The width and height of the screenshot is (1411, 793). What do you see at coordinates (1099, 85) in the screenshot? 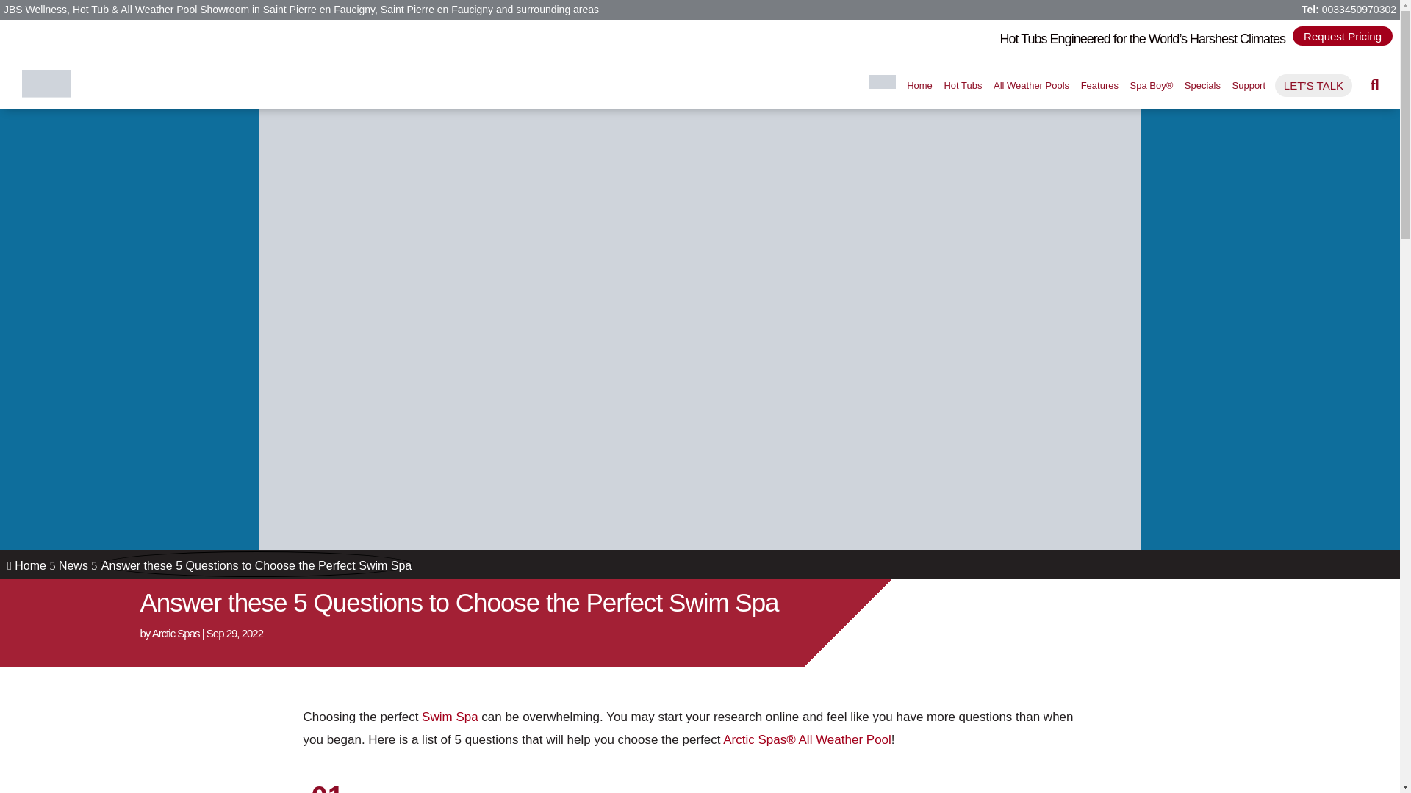
I see `Features` at bounding box center [1099, 85].